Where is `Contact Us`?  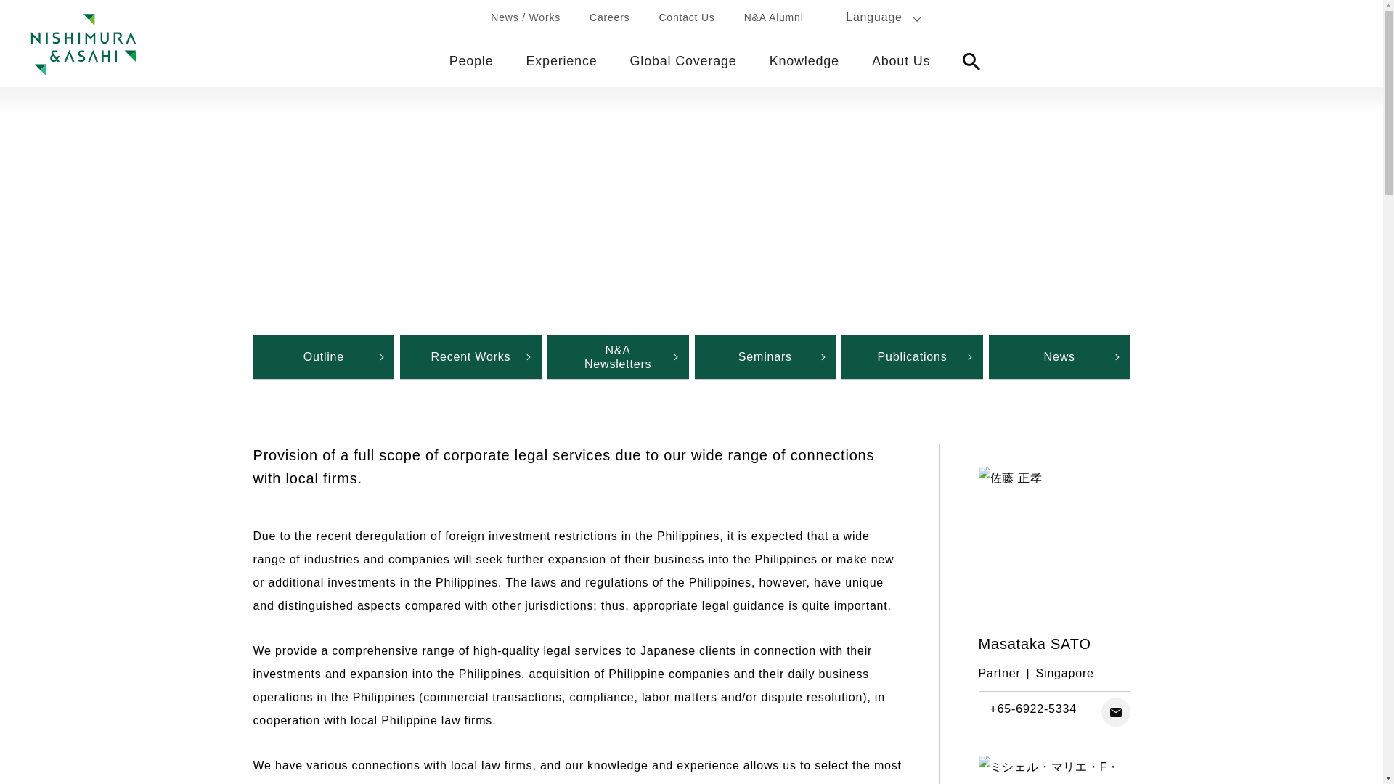 Contact Us is located at coordinates (685, 17).